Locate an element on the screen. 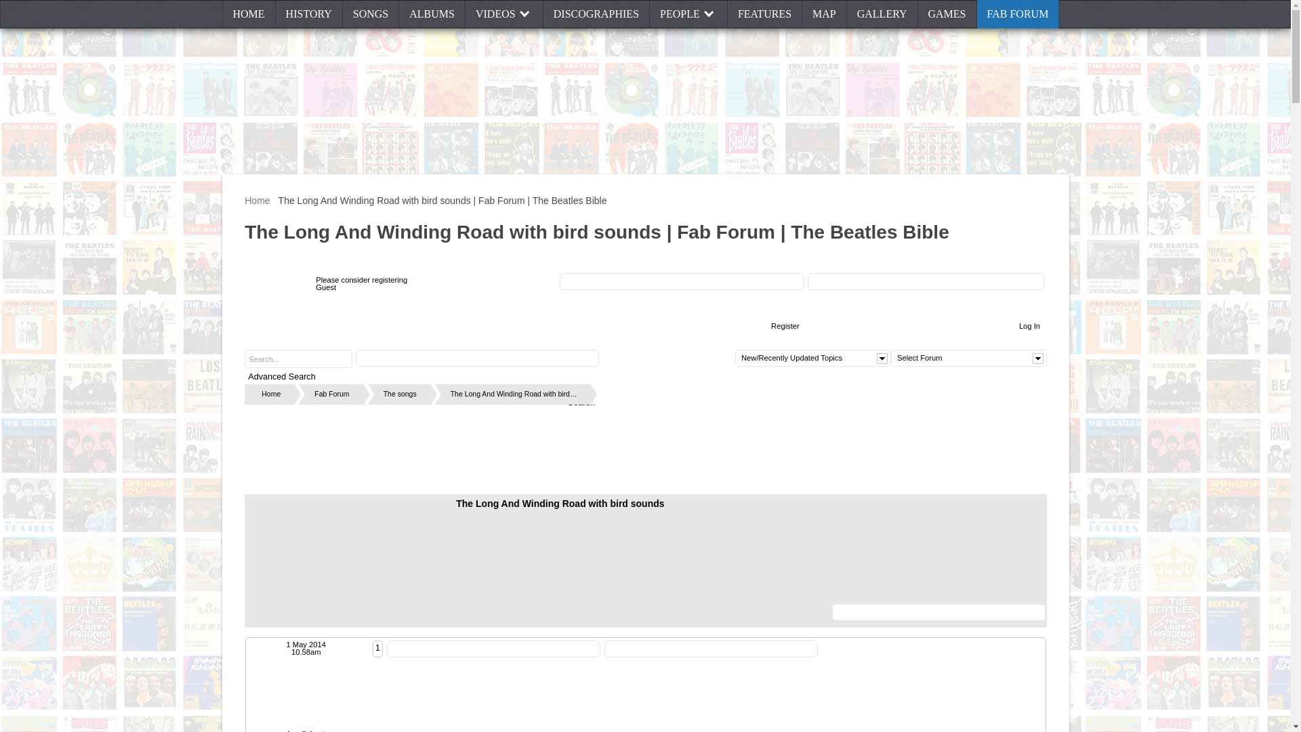 Image resolution: width=1301 pixels, height=732 pixels. Beatle people is located at coordinates (688, 14).